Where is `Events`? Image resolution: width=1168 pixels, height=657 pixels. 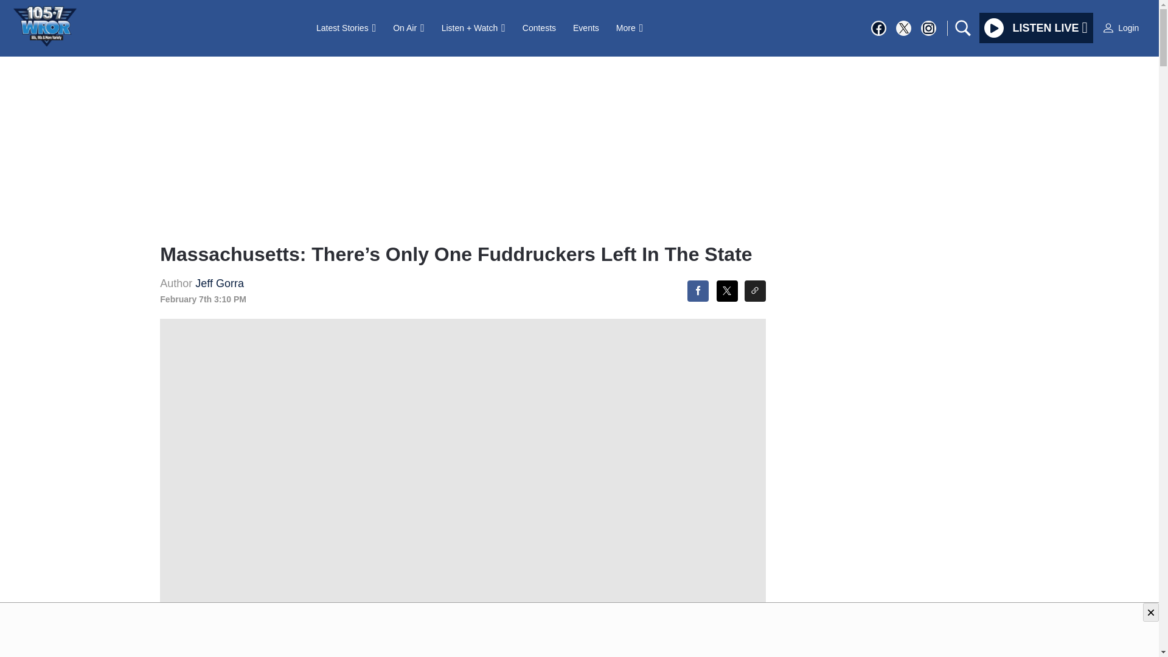
Events is located at coordinates (585, 27).